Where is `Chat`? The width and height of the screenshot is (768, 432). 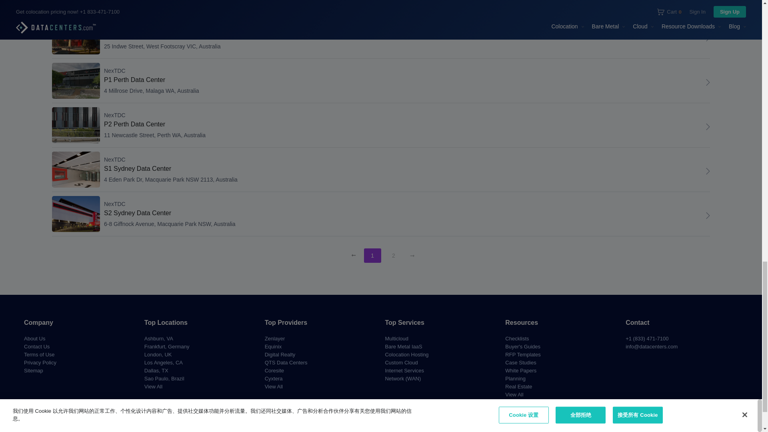
Chat is located at coordinates (708, 126).